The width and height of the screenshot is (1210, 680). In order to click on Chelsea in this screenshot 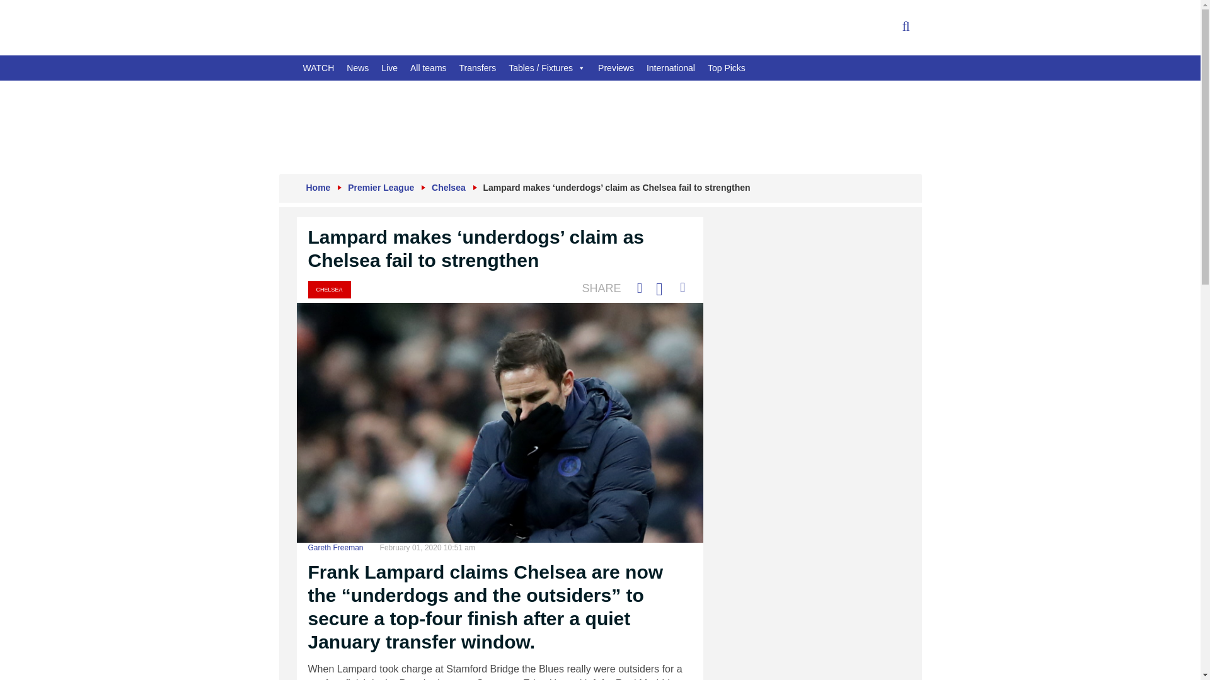, I will do `click(449, 188)`.